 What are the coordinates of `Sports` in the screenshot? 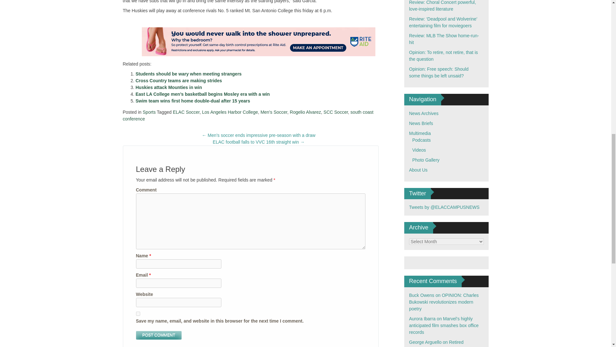 It's located at (149, 112).